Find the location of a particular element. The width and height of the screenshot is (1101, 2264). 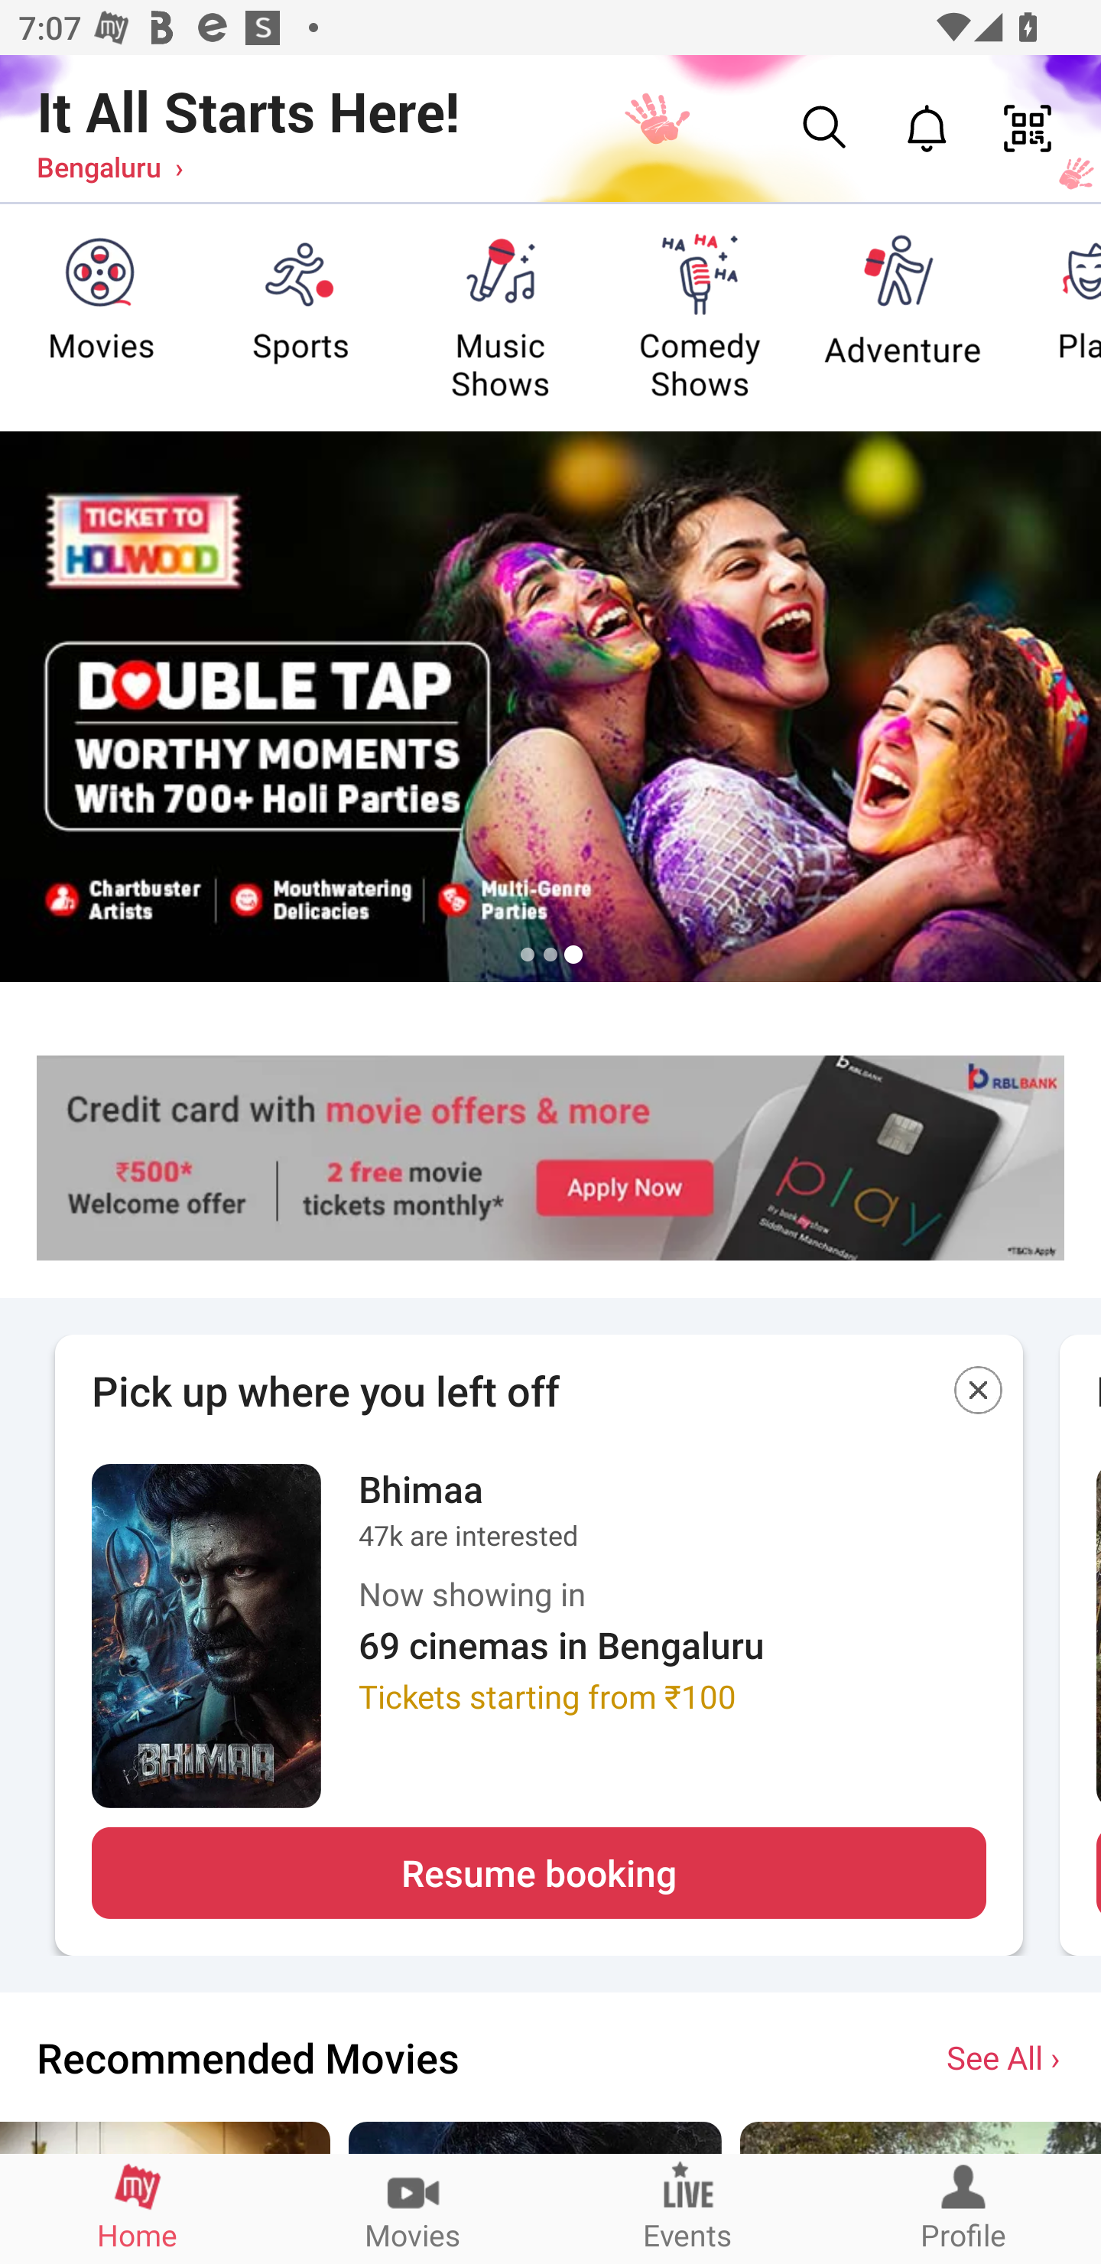

Bengaluru  › is located at coordinates (110, 166).